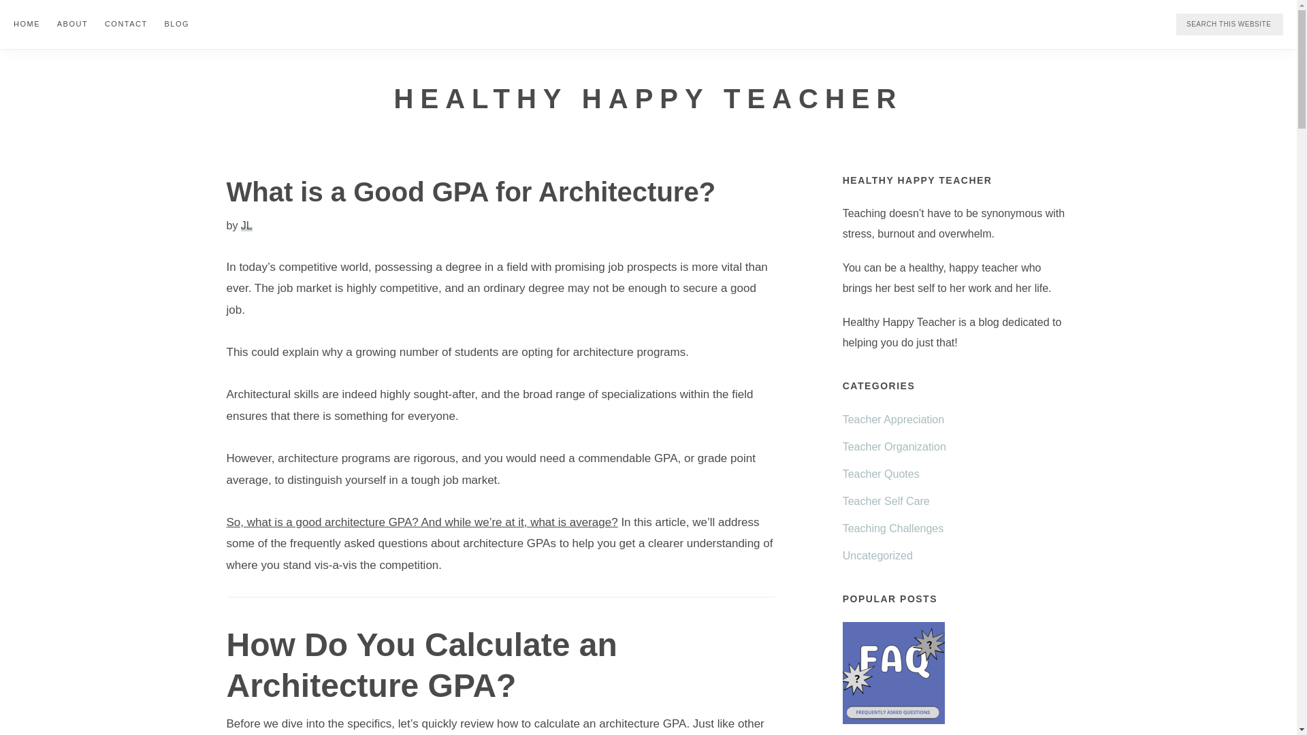 This screenshot has width=1307, height=735. What do you see at coordinates (894, 446) in the screenshot?
I see `Teacher Organization` at bounding box center [894, 446].